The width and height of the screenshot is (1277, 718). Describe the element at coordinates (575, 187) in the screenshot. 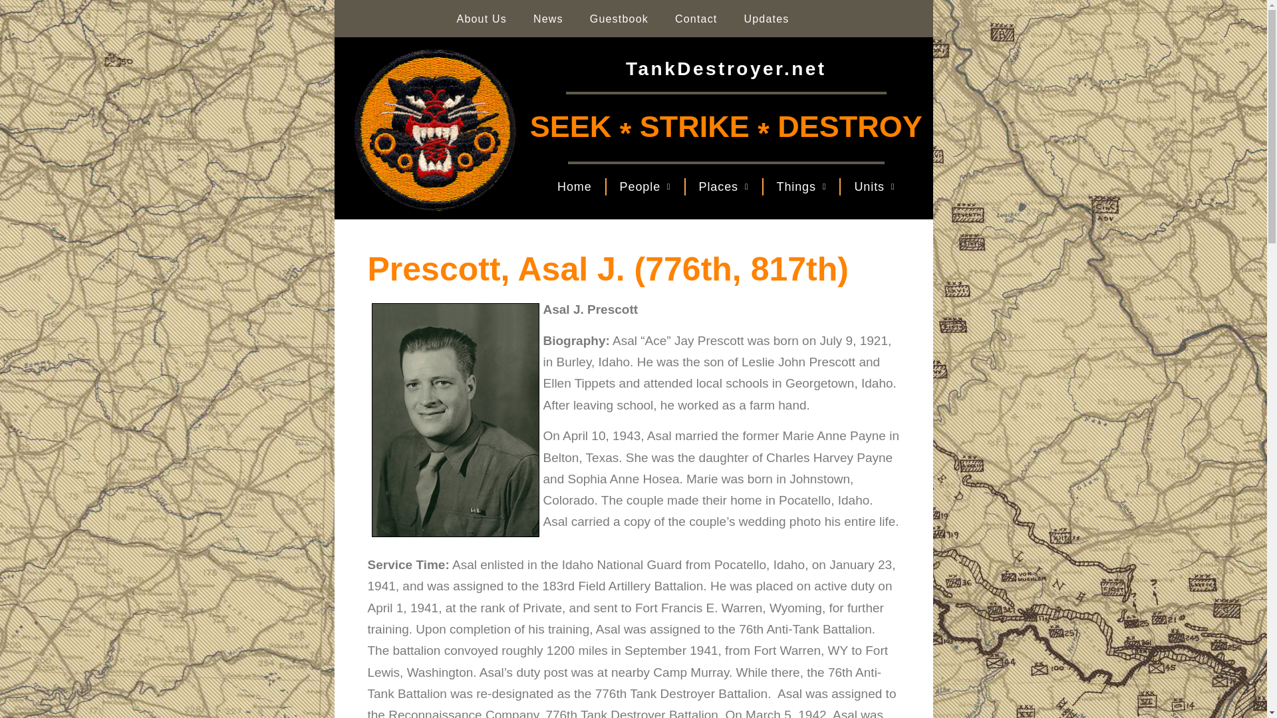

I see `Home` at that location.